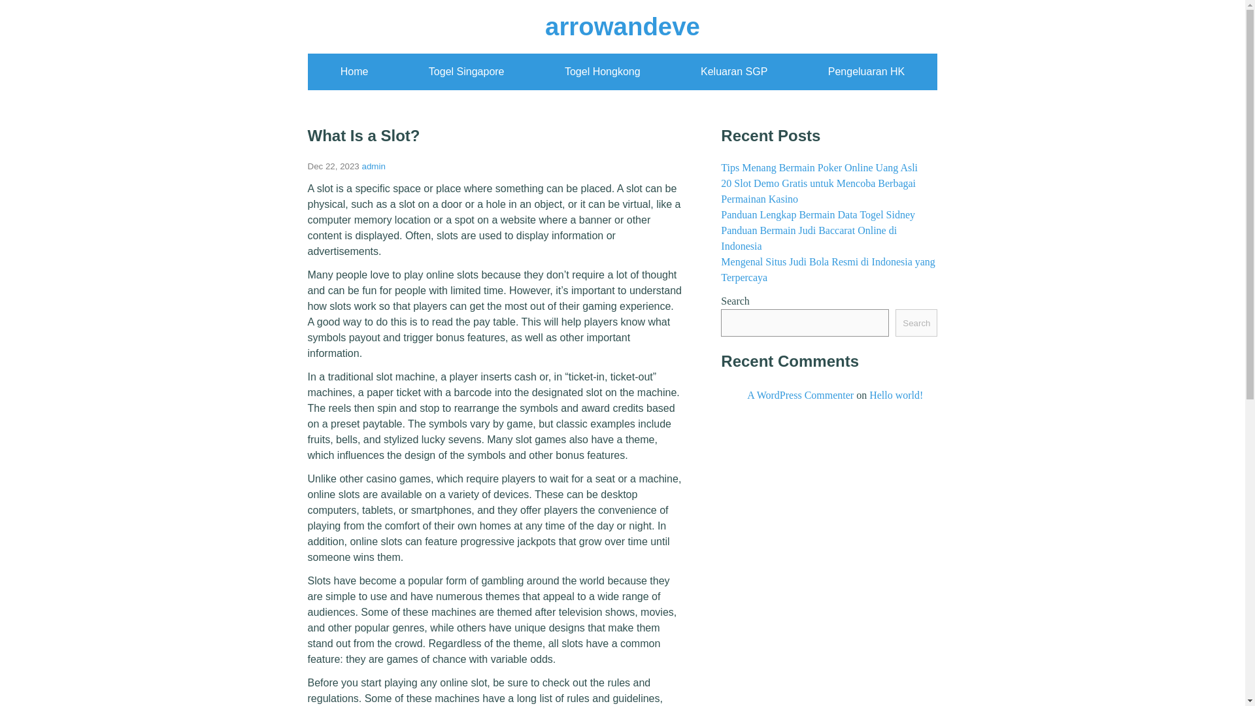  Describe the element at coordinates (622, 26) in the screenshot. I see `arrowandeve` at that location.